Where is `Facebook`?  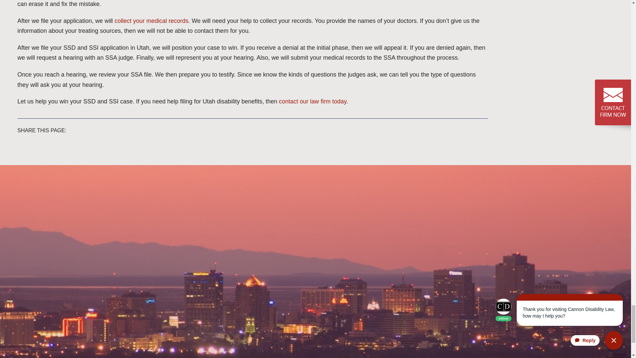 Facebook is located at coordinates (121, 129).